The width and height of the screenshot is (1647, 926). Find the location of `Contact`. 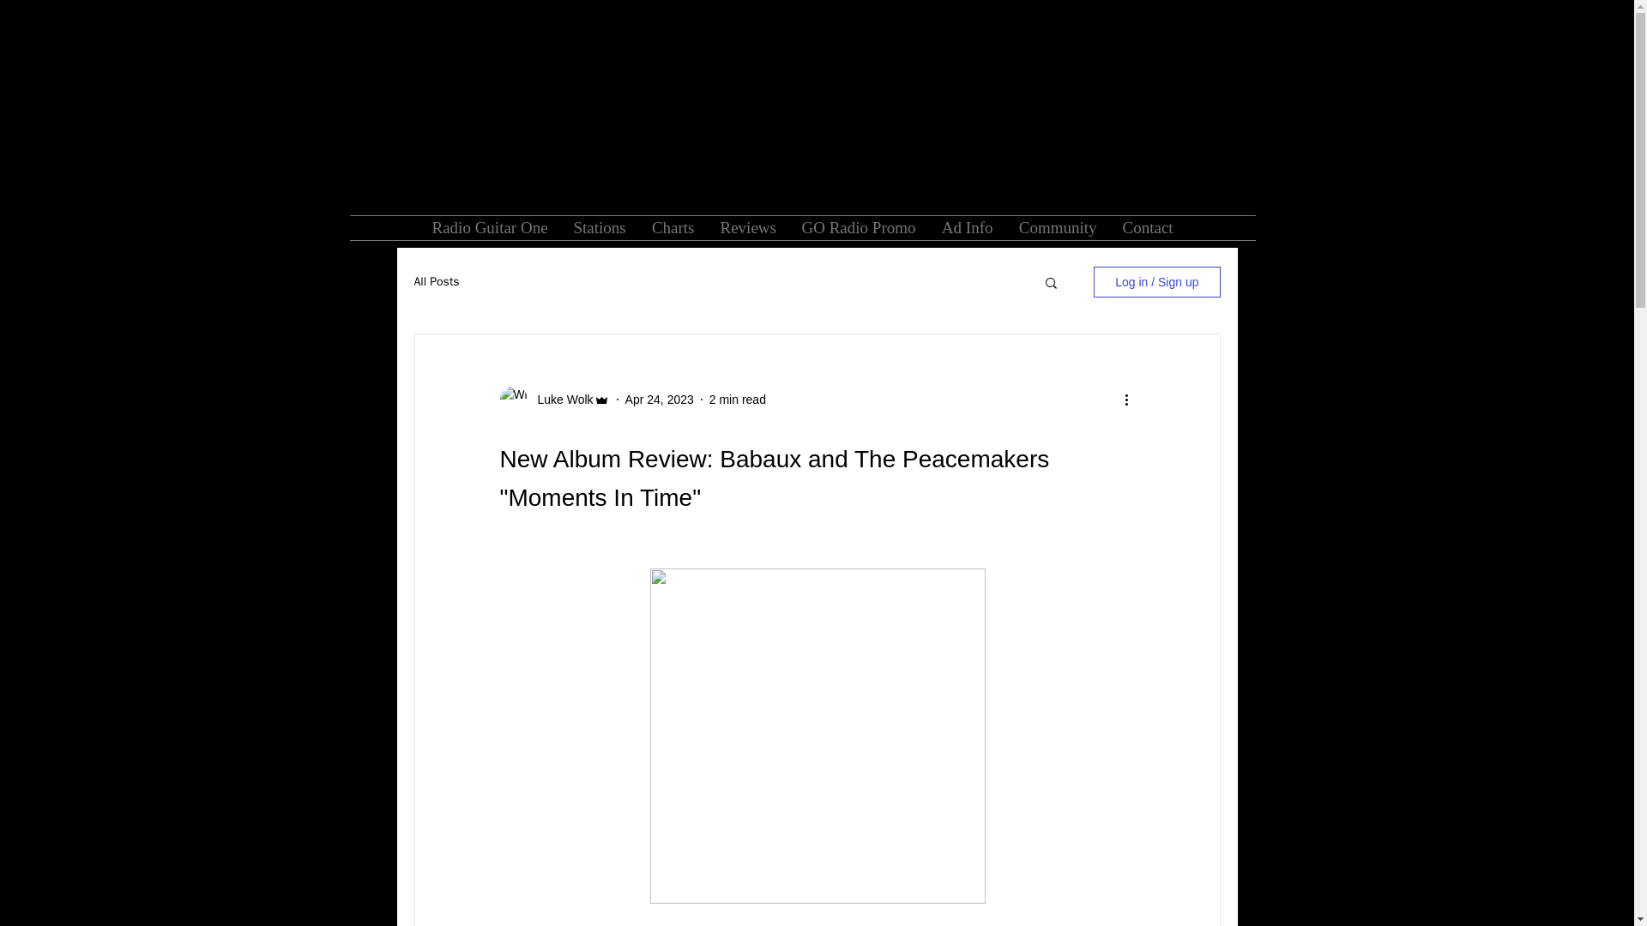

Contact is located at coordinates (1148, 227).